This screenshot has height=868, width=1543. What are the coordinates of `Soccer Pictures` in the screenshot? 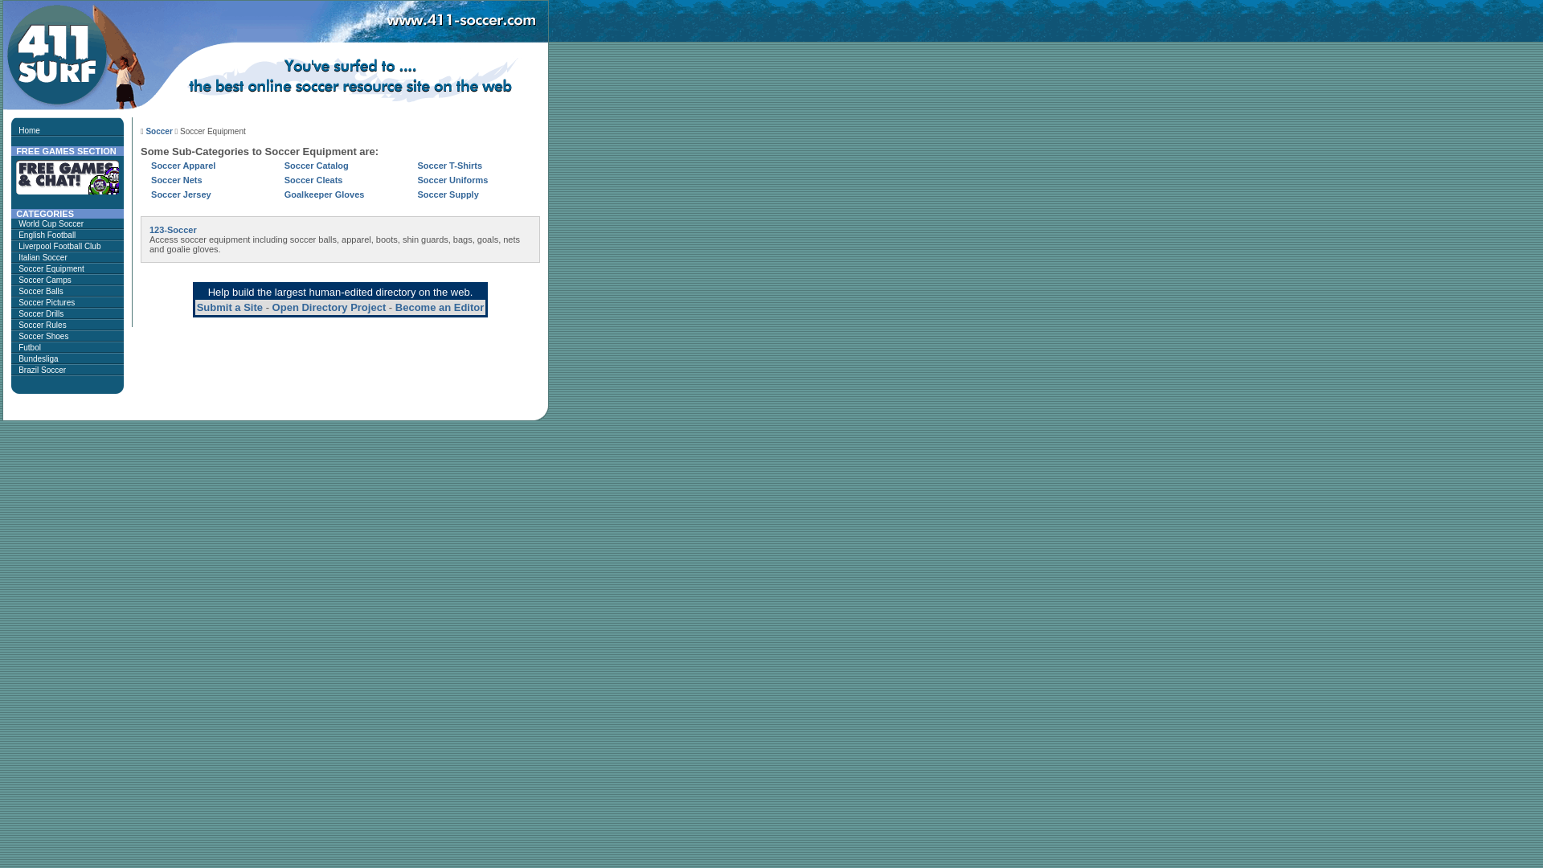 It's located at (47, 302).